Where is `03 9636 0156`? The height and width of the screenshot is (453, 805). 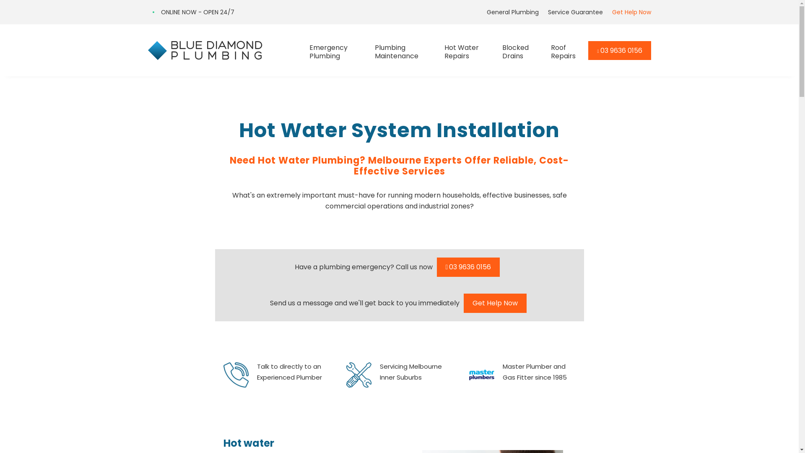 03 9636 0156 is located at coordinates (620, 51).